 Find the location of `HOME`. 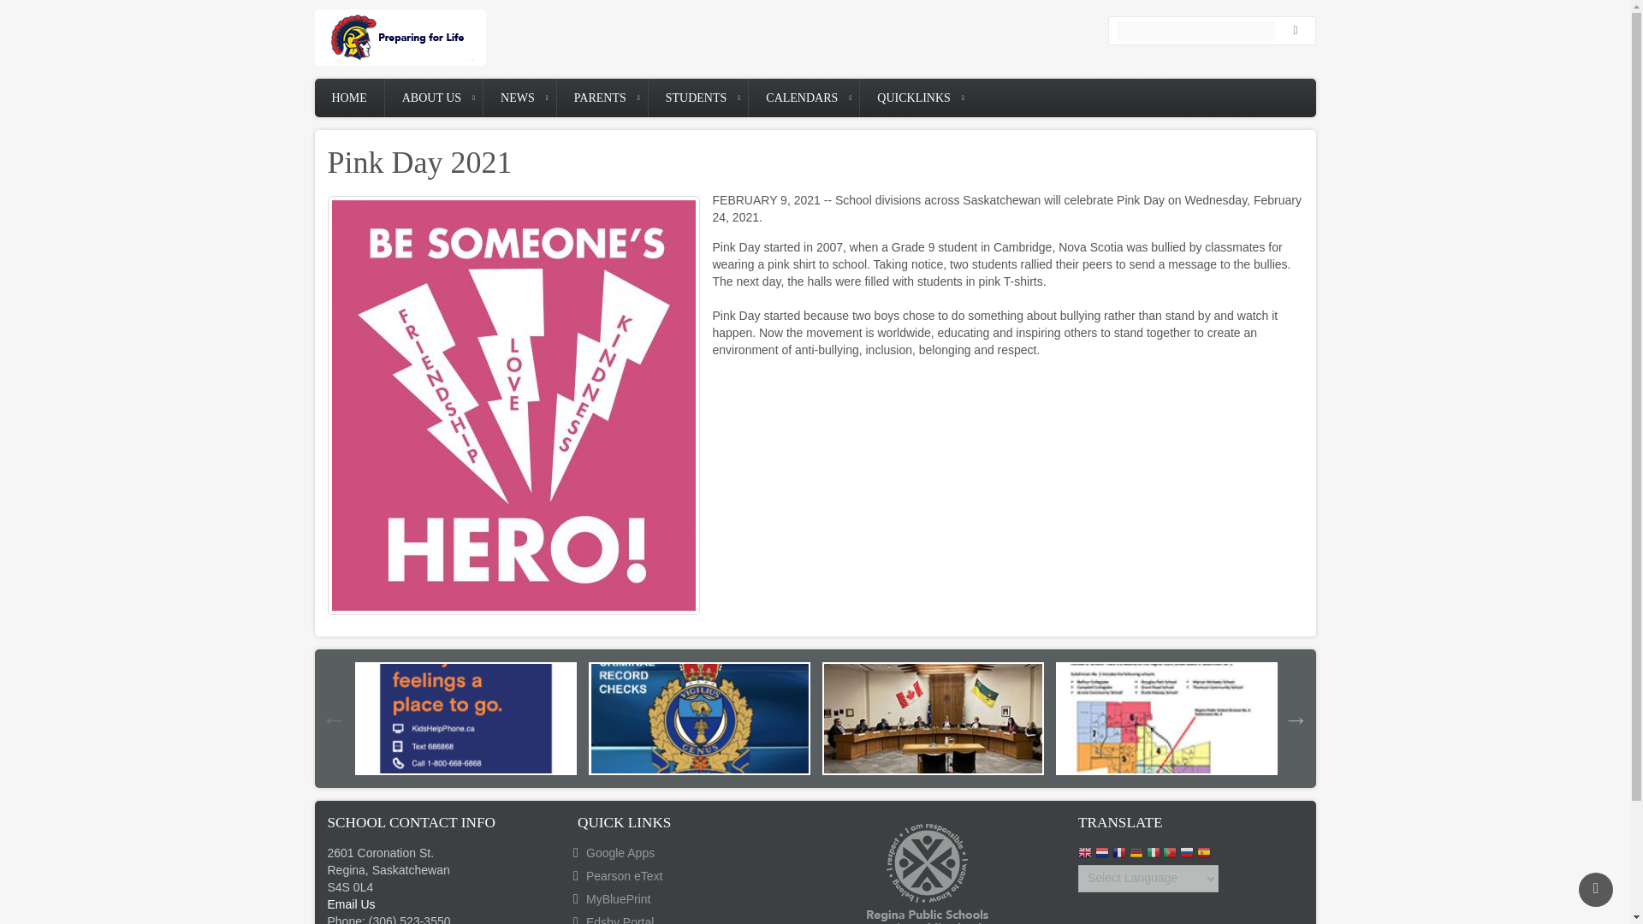

HOME is located at coordinates (349, 98).